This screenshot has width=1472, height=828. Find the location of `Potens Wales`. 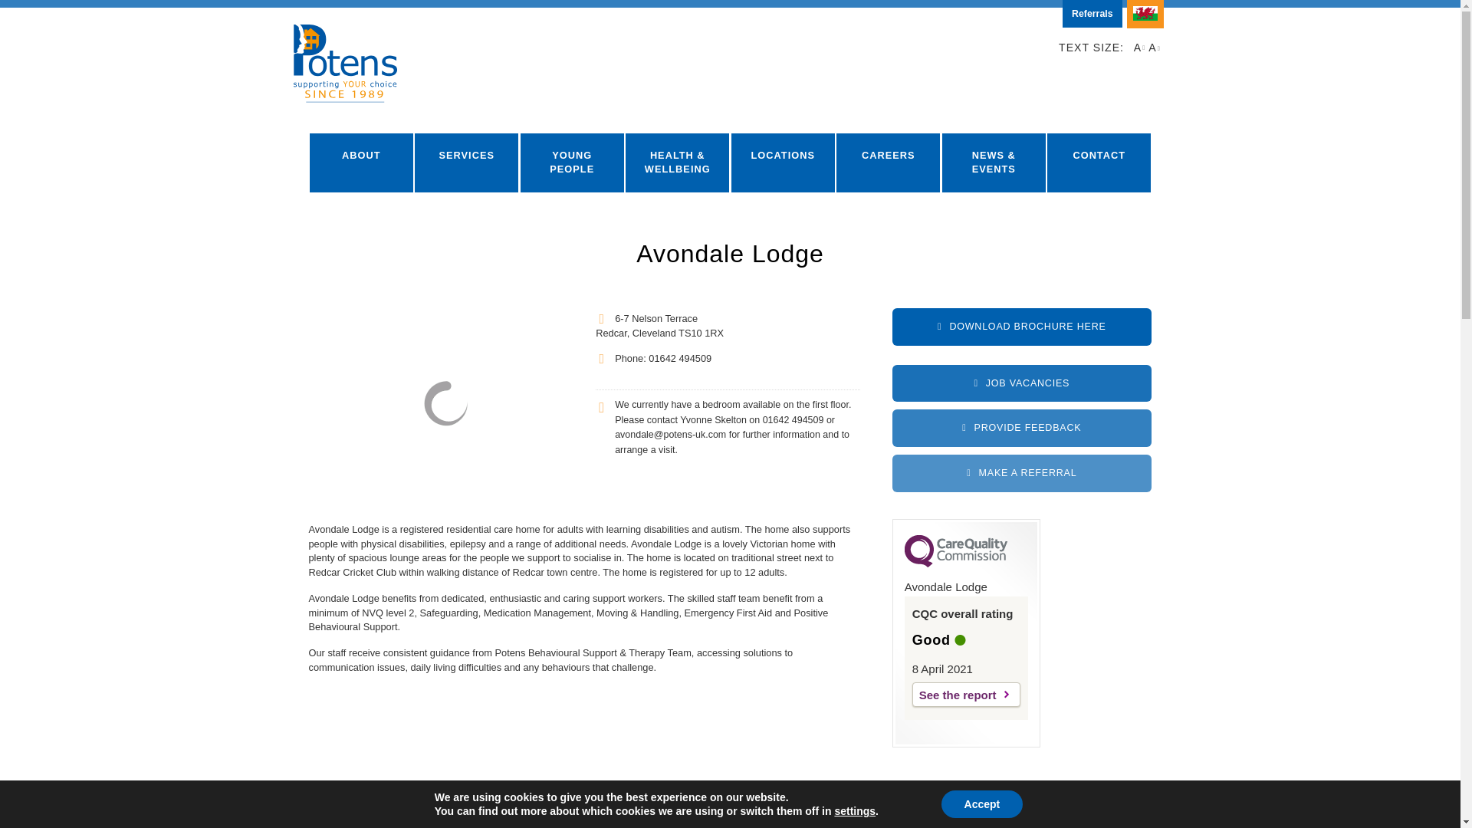

Potens Wales is located at coordinates (1145, 14).